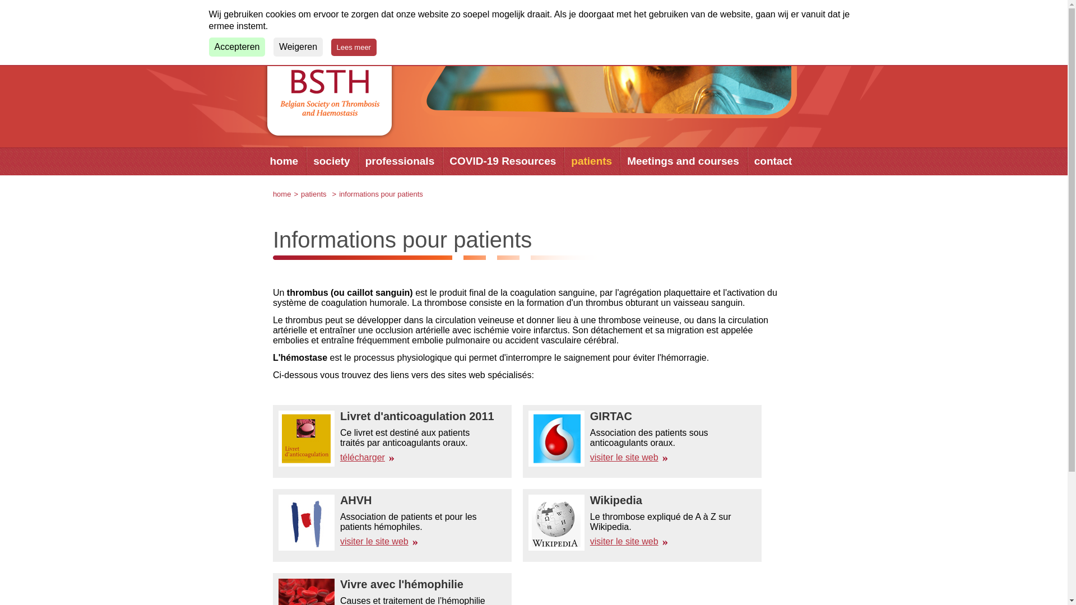 The width and height of the screenshot is (1076, 605). Describe the element at coordinates (400, 161) in the screenshot. I see `professionals` at that location.